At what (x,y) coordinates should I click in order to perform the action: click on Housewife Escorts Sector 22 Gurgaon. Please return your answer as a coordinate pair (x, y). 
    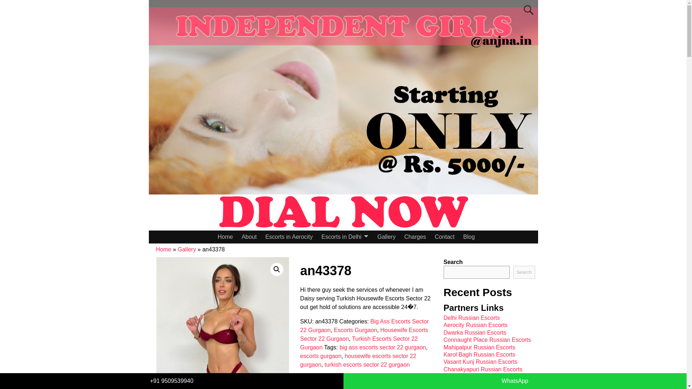
    Looking at the image, I should click on (364, 334).